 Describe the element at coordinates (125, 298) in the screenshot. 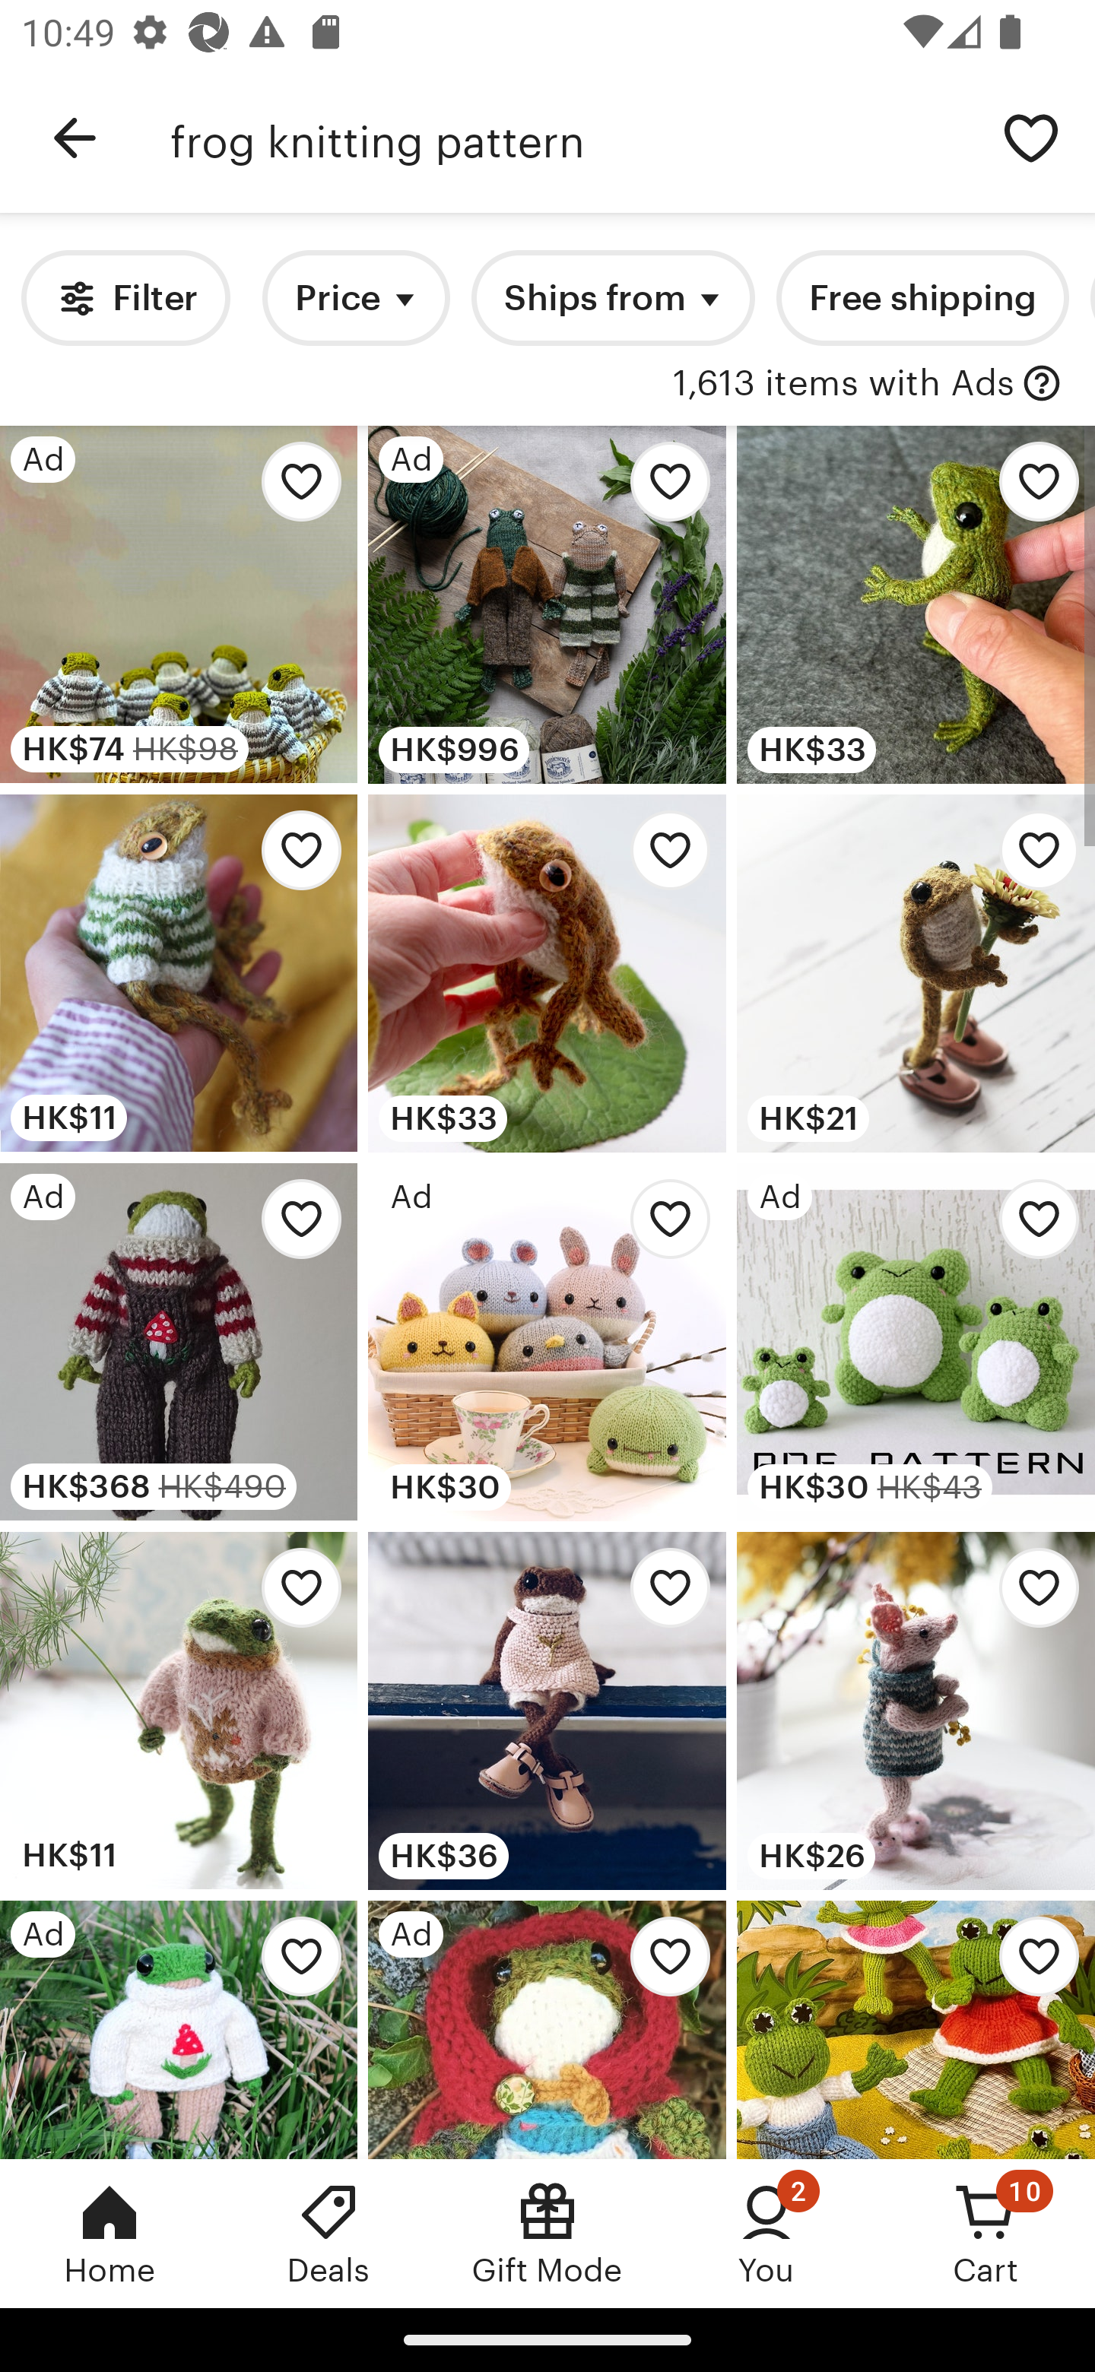

I see `Filter` at that location.